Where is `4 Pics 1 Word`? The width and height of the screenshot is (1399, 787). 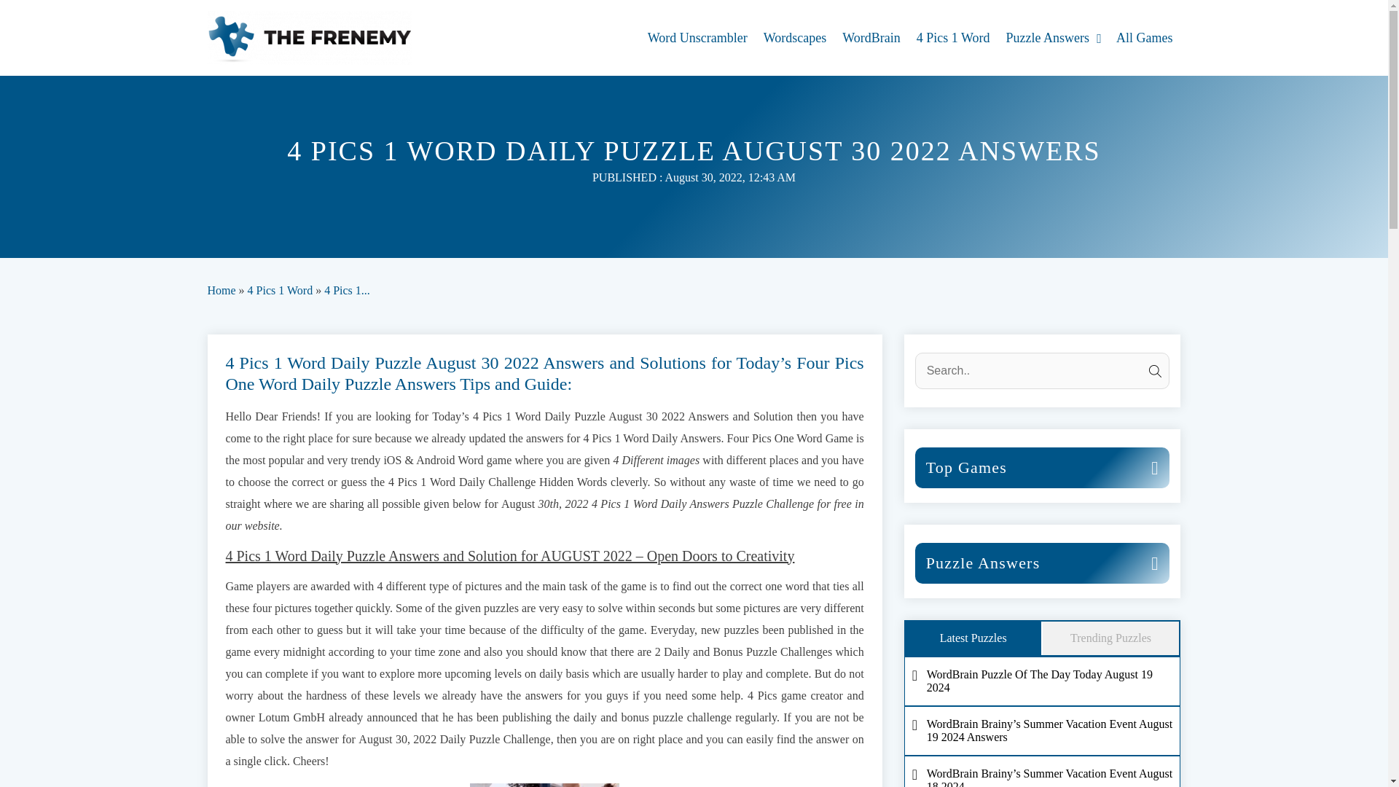
4 Pics 1 Word is located at coordinates (953, 38).